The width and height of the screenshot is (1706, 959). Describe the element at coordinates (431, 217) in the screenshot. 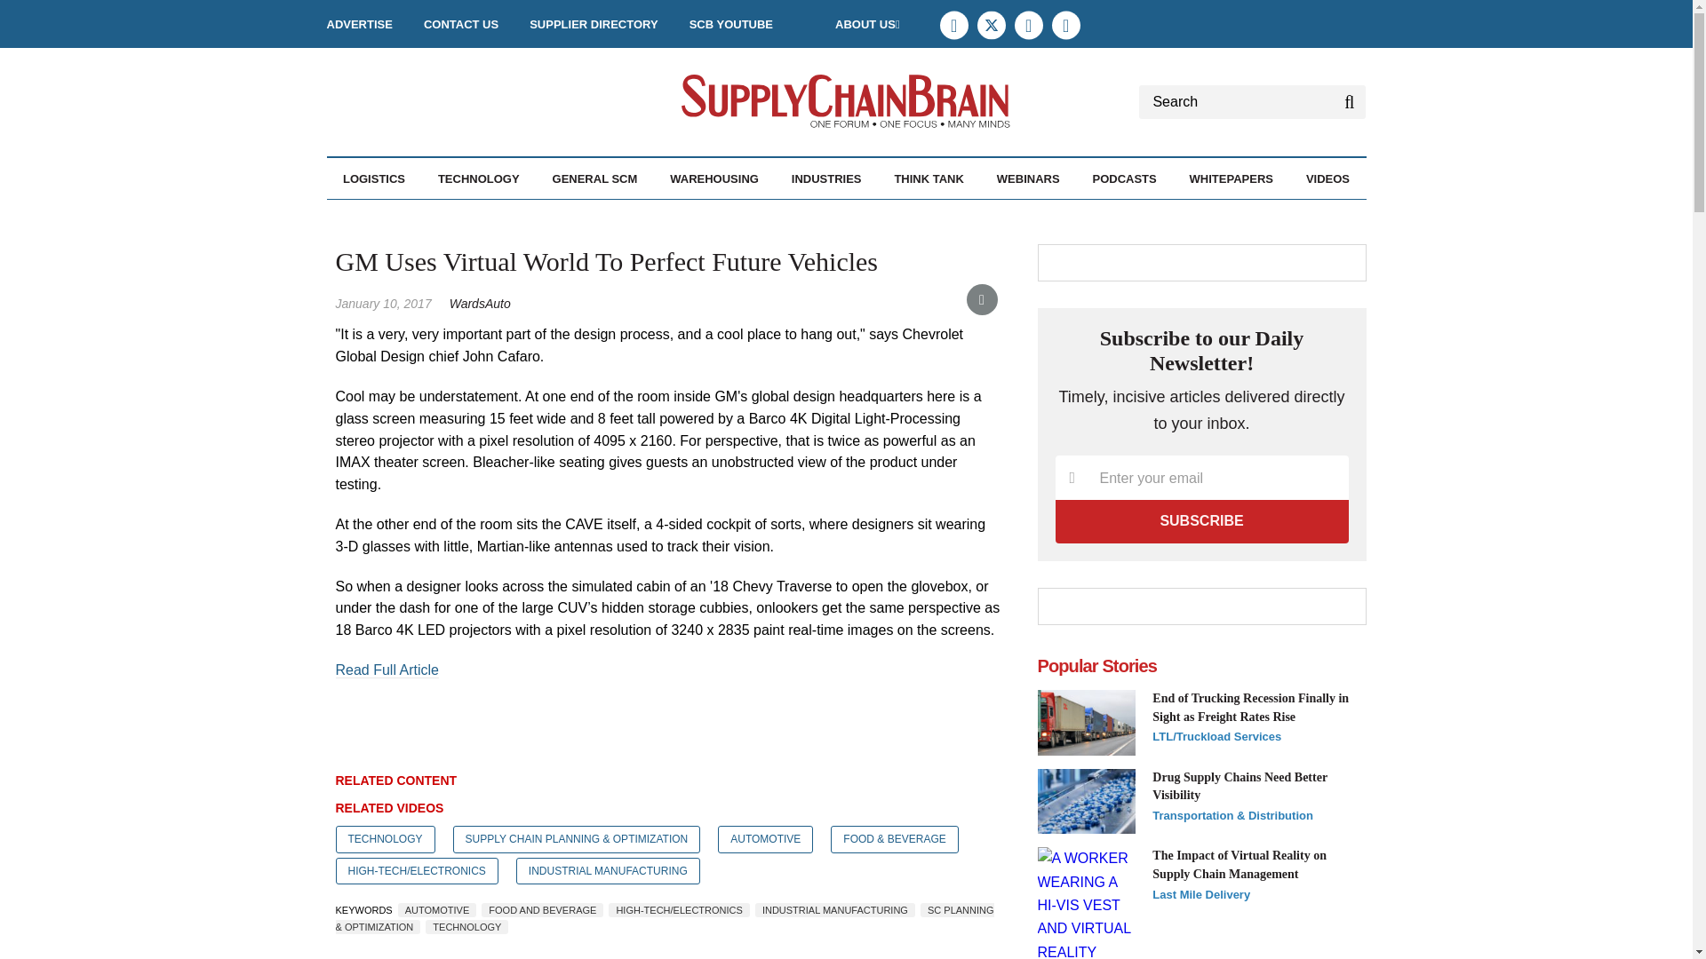

I see `Air Cargo` at that location.